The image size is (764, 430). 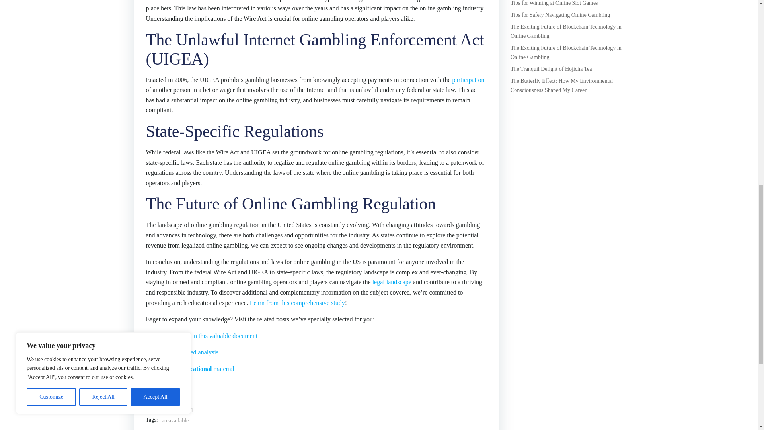 I want to click on General, so click(x=183, y=410).